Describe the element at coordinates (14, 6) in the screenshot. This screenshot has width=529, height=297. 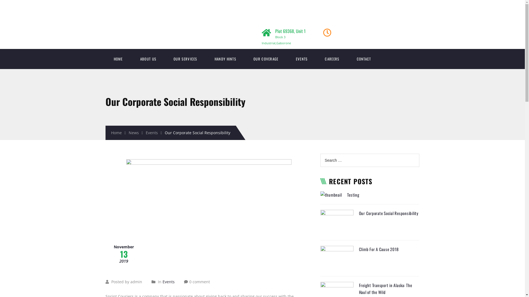
I see `Search` at that location.